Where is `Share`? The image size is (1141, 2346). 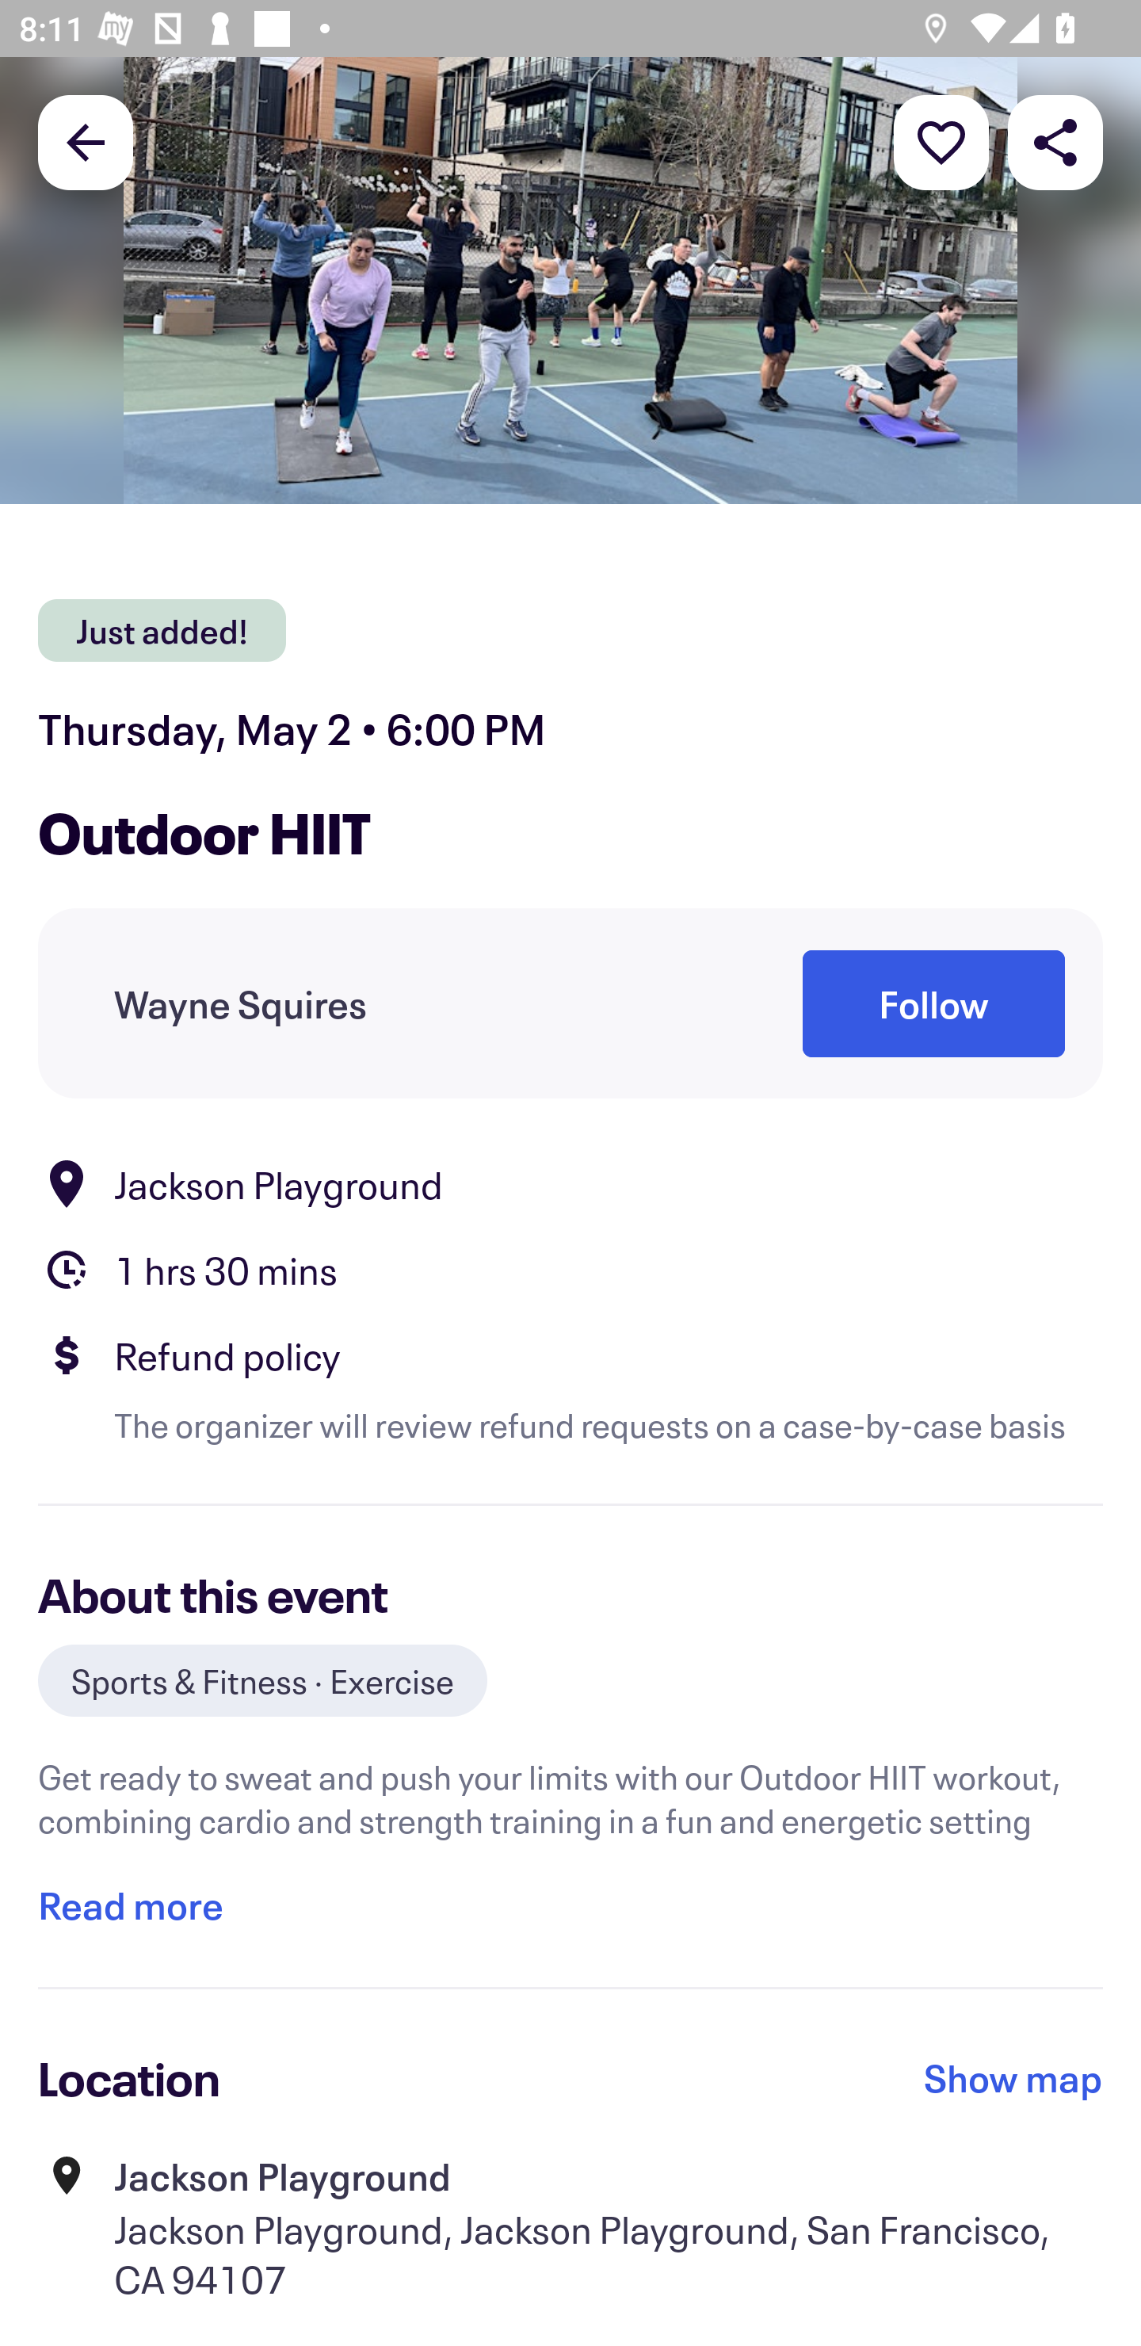
Share is located at coordinates (1055, 141).